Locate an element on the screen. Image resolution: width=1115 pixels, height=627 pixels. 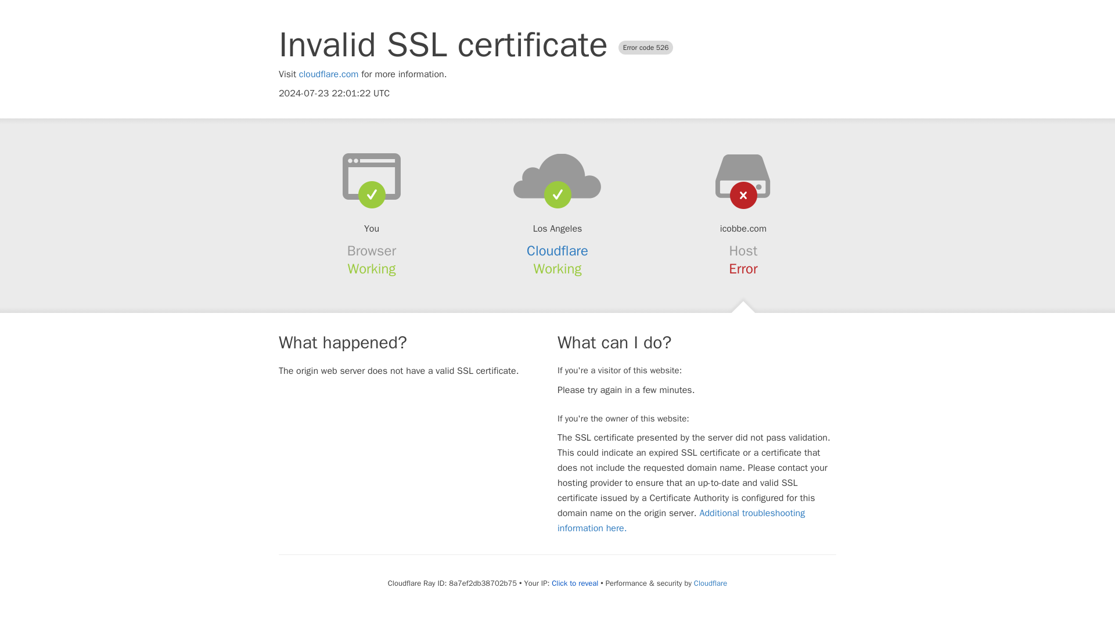
Click to reveal is located at coordinates (575, 583).